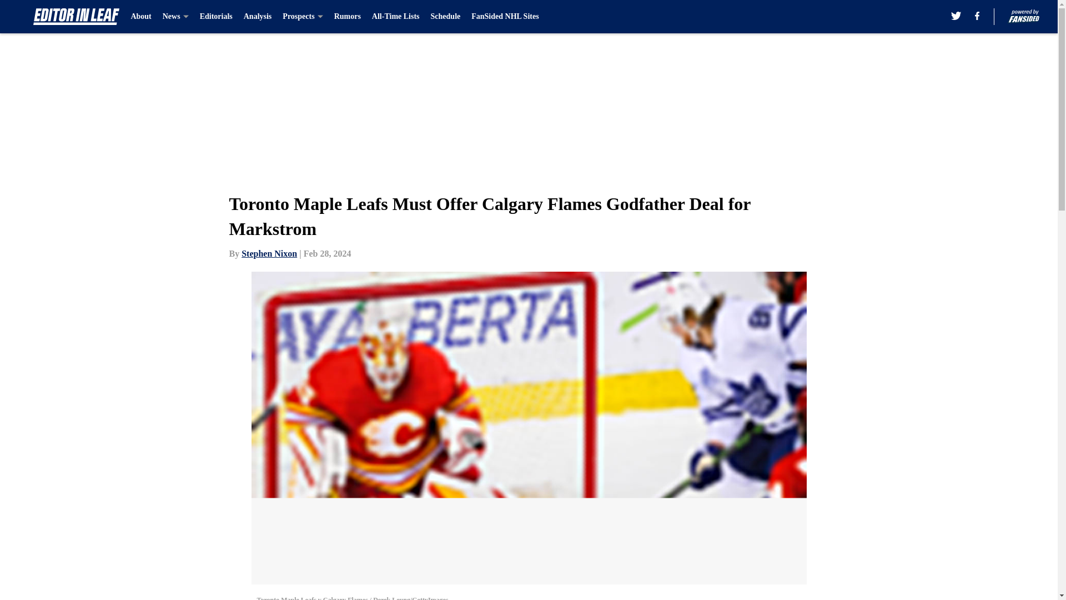 The height and width of the screenshot is (600, 1066). What do you see at coordinates (140, 17) in the screenshot?
I see `About` at bounding box center [140, 17].